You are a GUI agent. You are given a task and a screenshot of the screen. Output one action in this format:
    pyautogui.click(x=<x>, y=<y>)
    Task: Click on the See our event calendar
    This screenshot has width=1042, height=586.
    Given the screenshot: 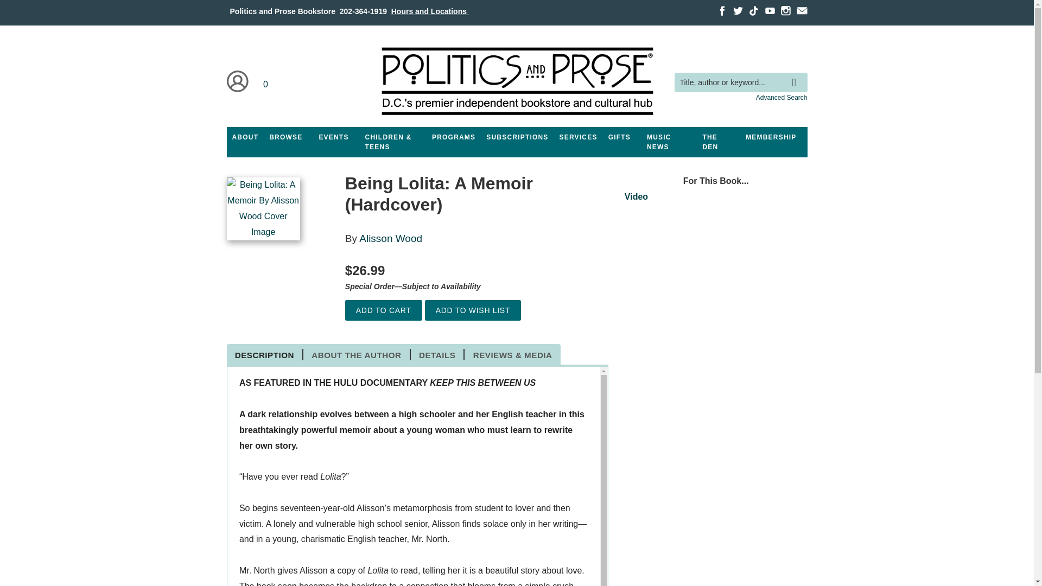 What is the action you would take?
    pyautogui.click(x=333, y=137)
    